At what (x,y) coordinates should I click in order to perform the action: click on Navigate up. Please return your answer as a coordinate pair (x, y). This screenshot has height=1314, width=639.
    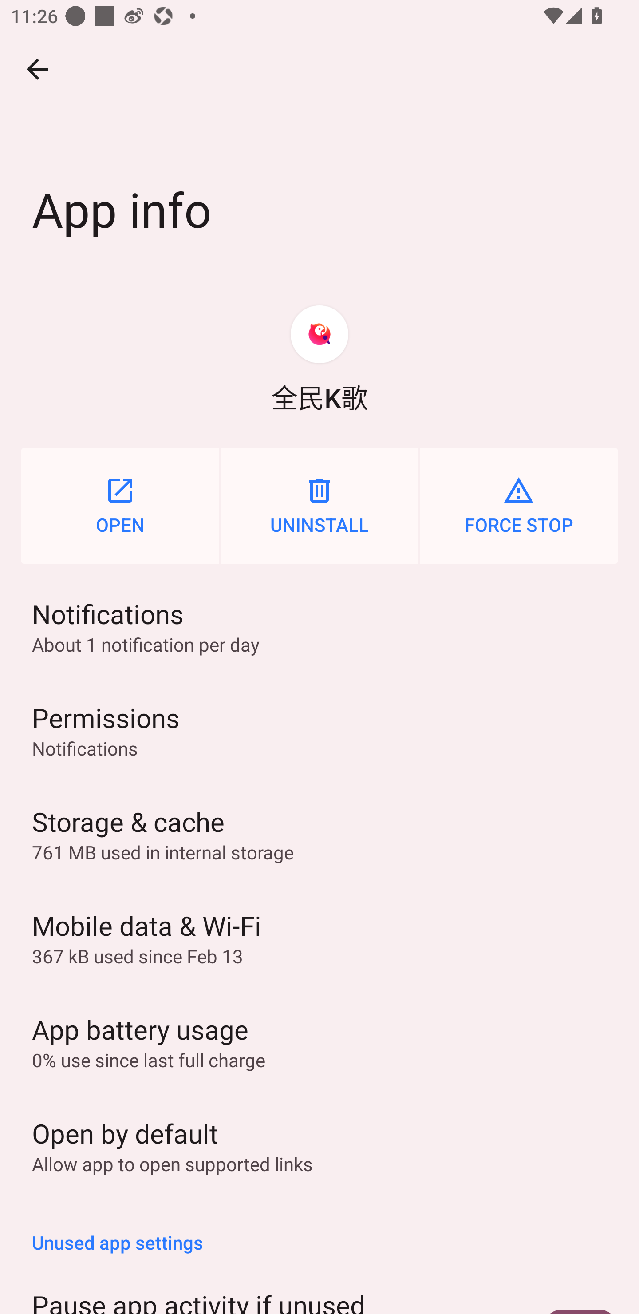
    Looking at the image, I should click on (37, 69).